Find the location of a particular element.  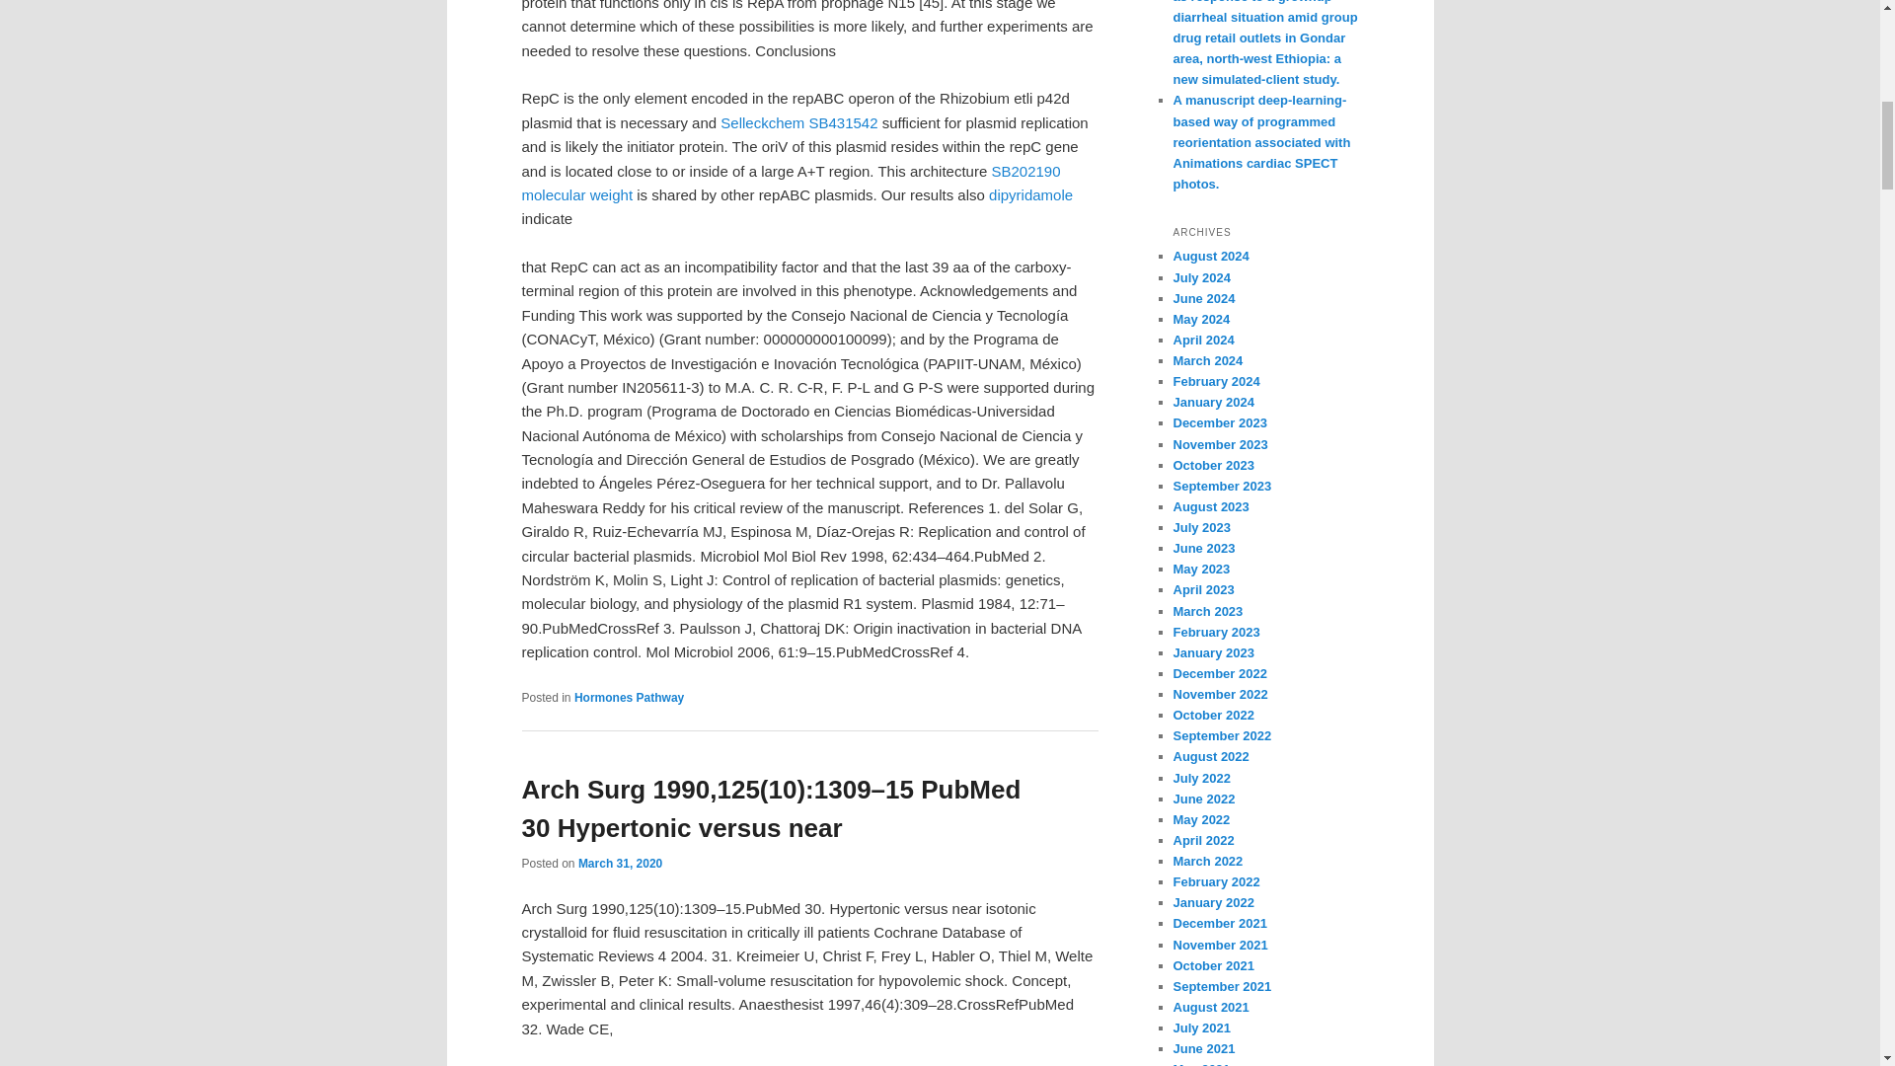

dipyridamole is located at coordinates (1030, 195).